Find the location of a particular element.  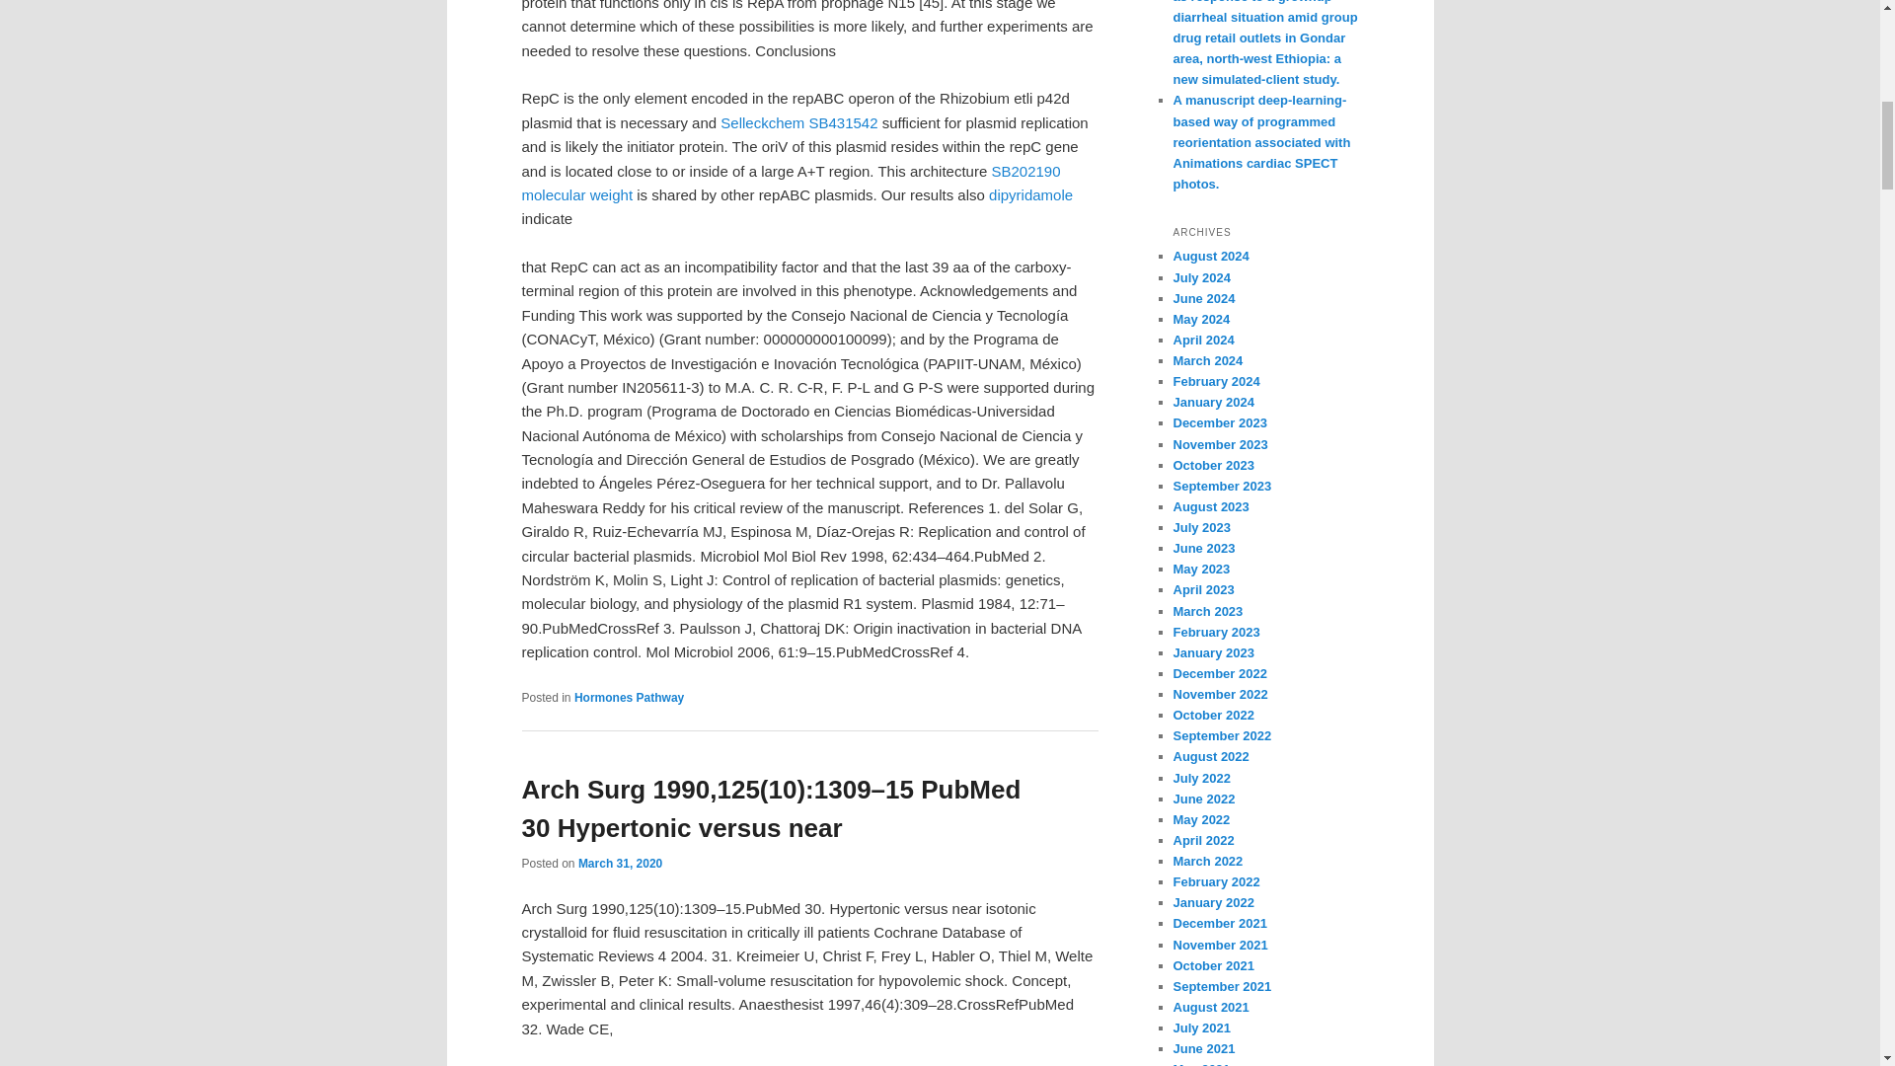

dipyridamole is located at coordinates (1030, 195).